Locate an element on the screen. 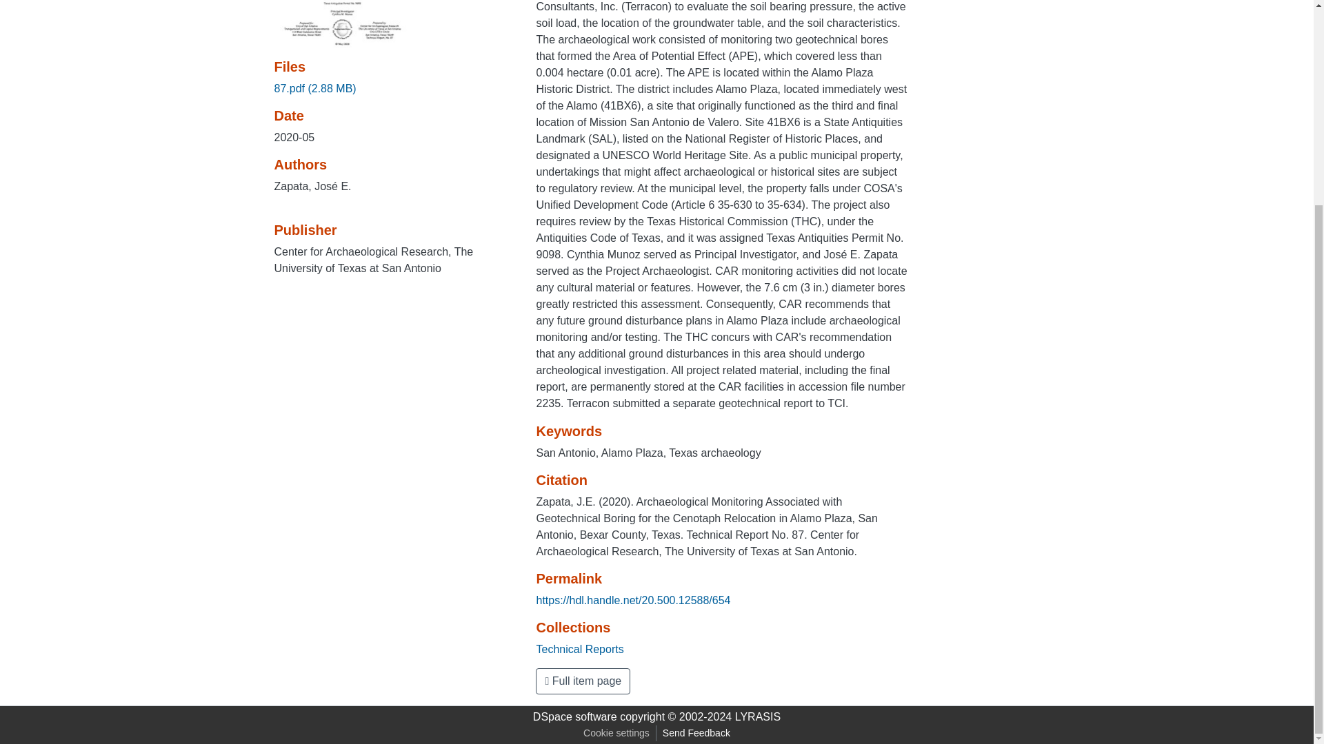 The image size is (1324, 744). Technical Reports is located at coordinates (579, 649).